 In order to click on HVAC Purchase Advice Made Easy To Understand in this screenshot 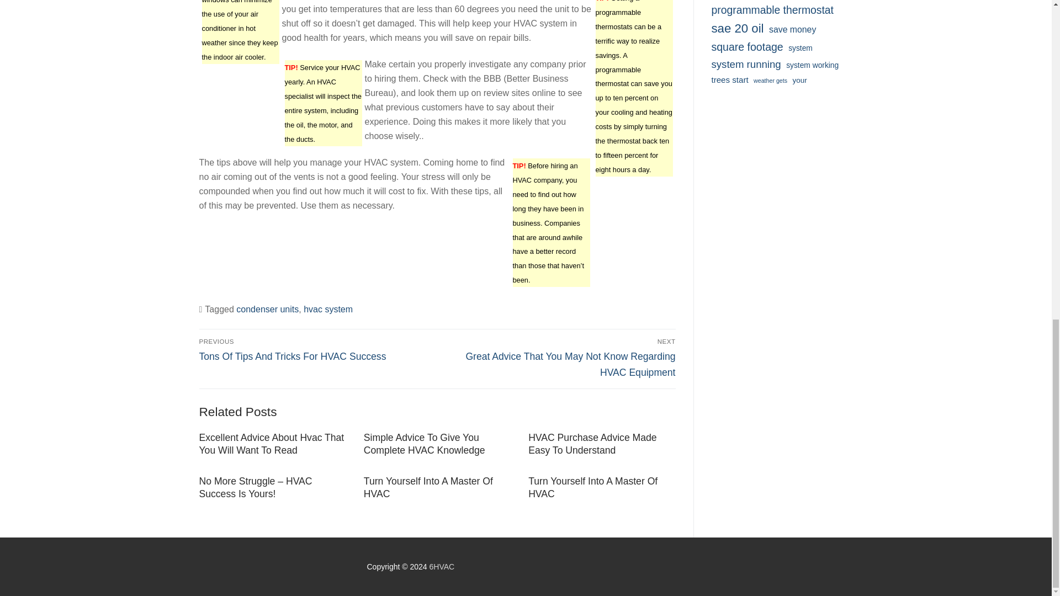, I will do `click(592, 444)`.